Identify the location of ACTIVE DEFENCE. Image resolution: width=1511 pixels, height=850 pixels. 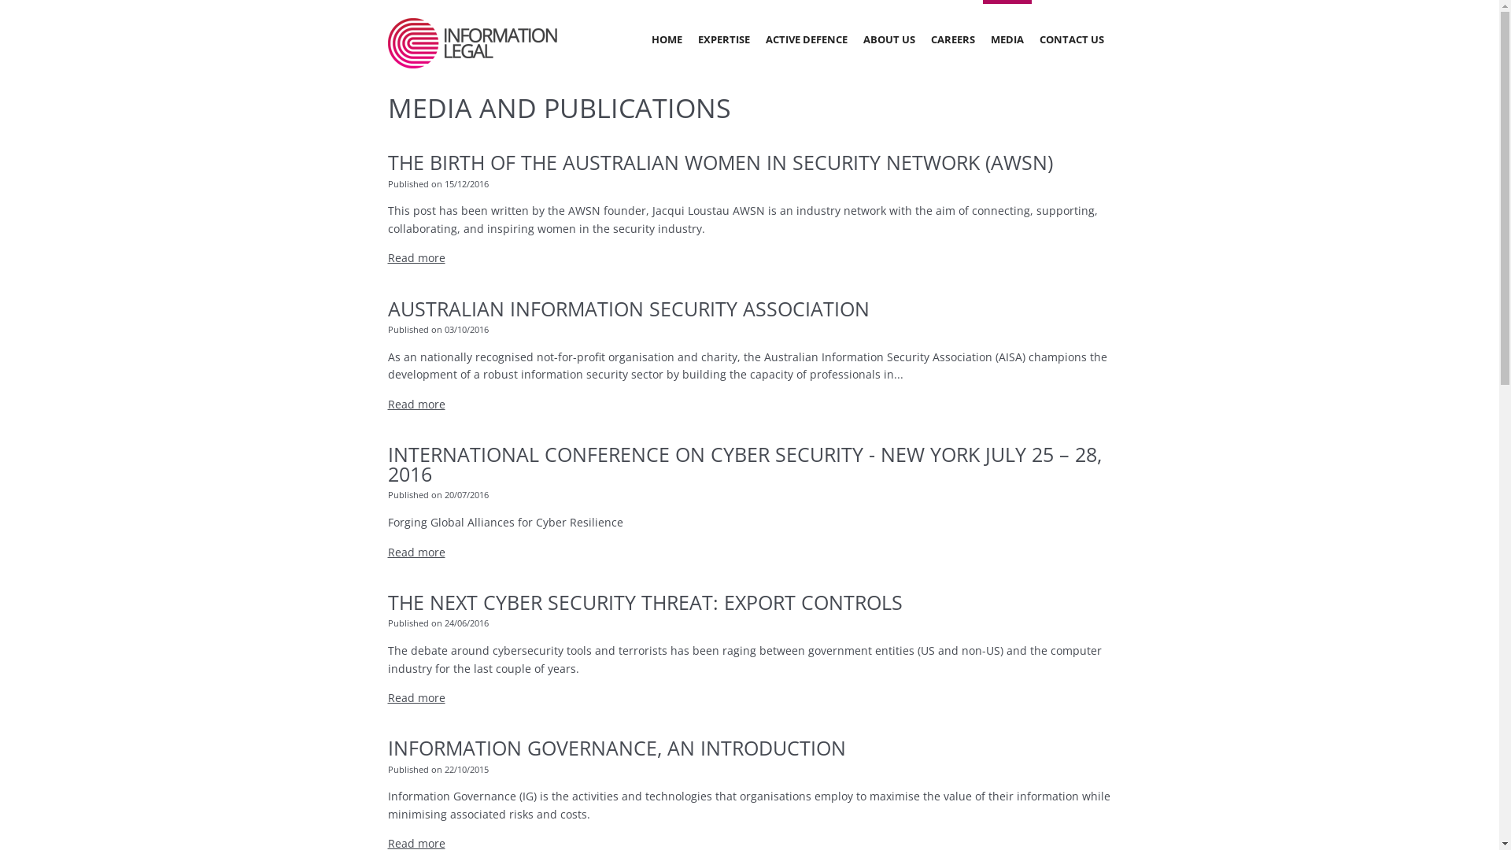
(806, 39).